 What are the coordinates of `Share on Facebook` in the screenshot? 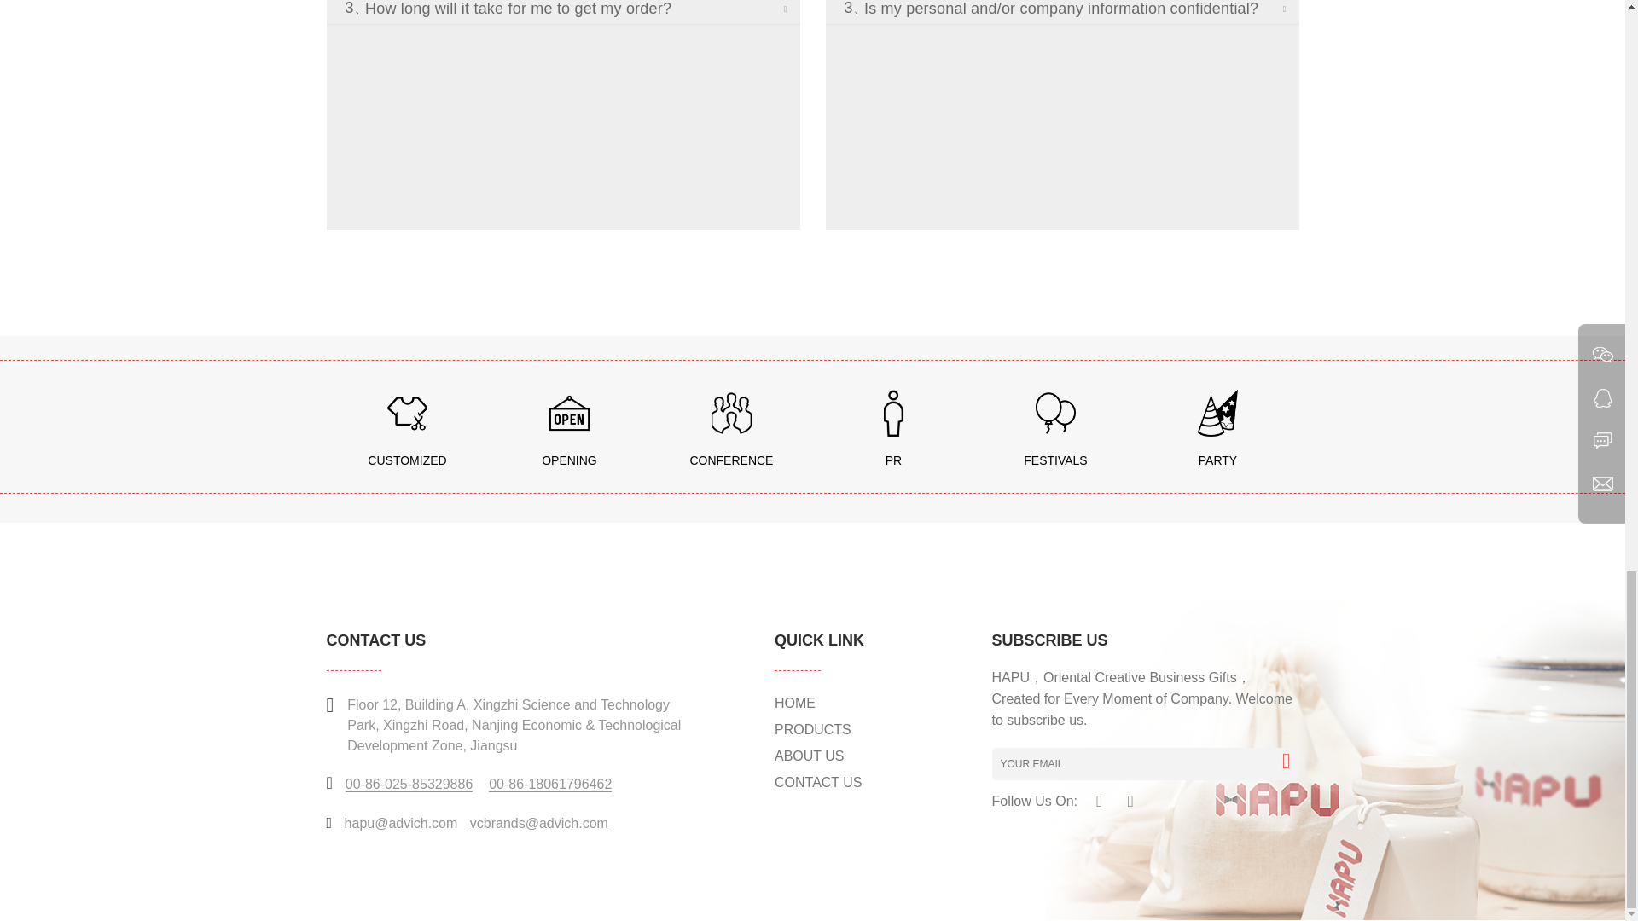 It's located at (1099, 798).